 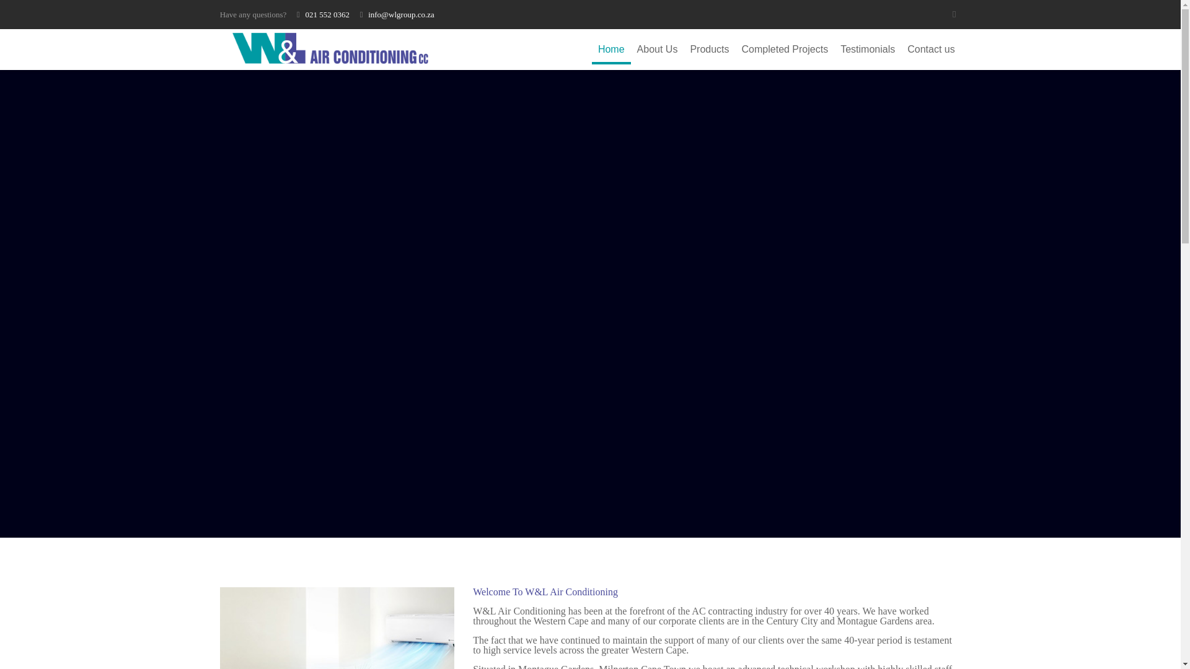 I want to click on Products, so click(x=709, y=50).